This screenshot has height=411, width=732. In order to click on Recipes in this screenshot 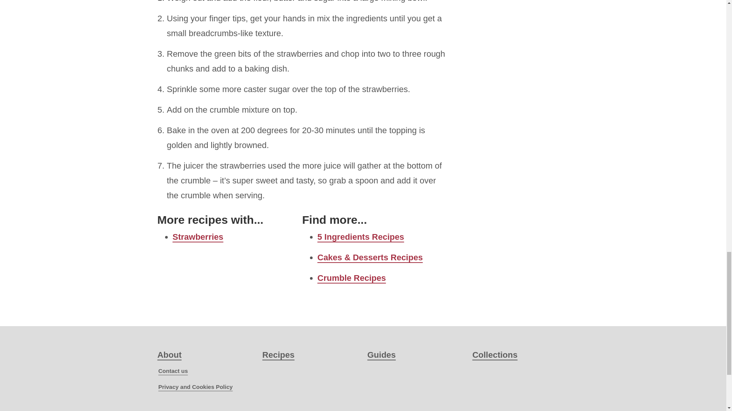, I will do `click(278, 355)`.